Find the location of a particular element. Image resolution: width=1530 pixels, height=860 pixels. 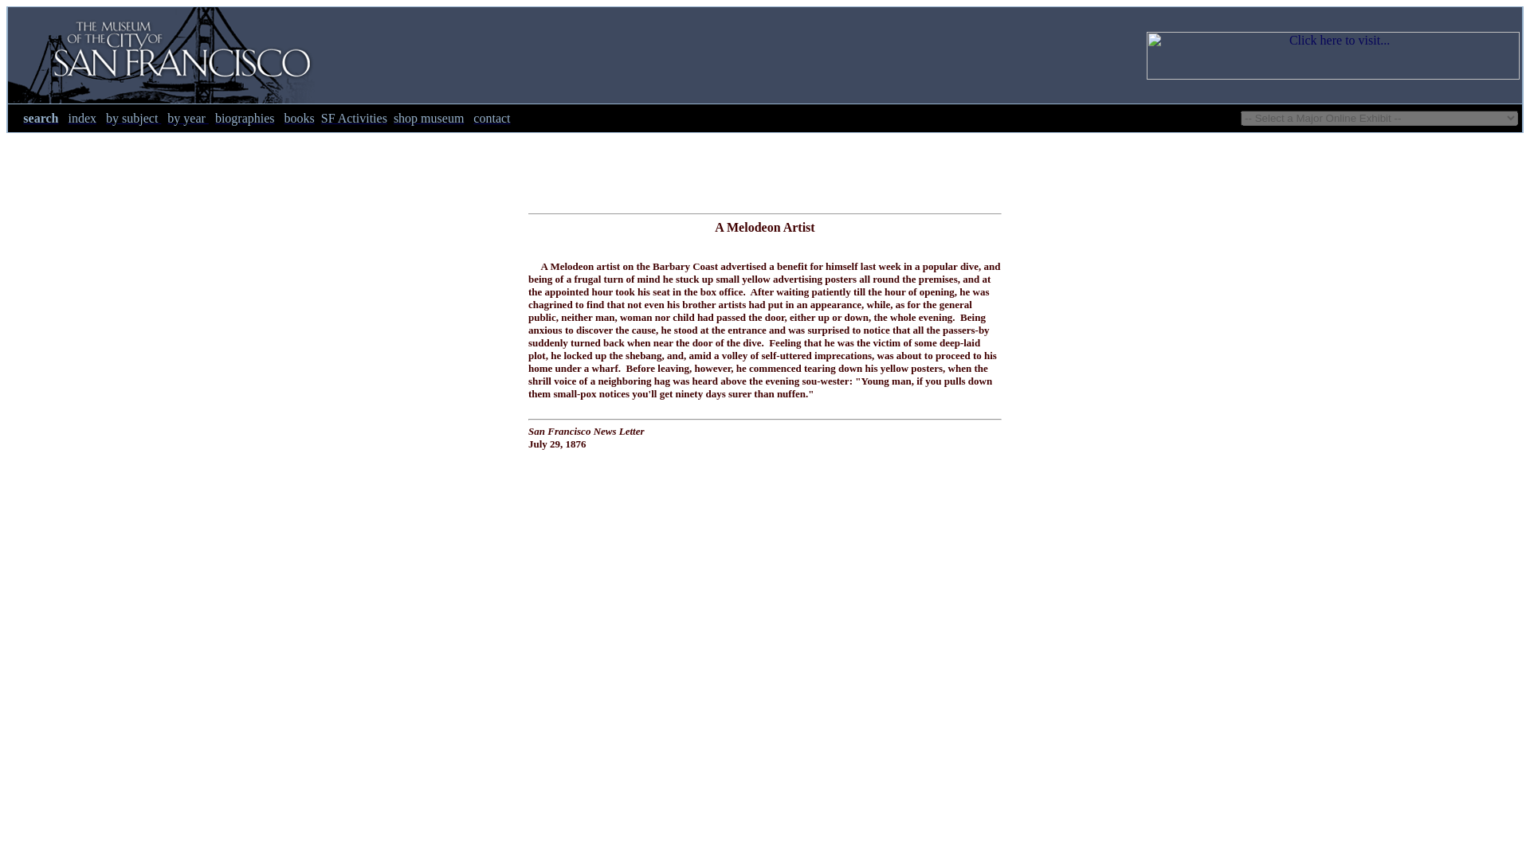

contact is located at coordinates (491, 118).